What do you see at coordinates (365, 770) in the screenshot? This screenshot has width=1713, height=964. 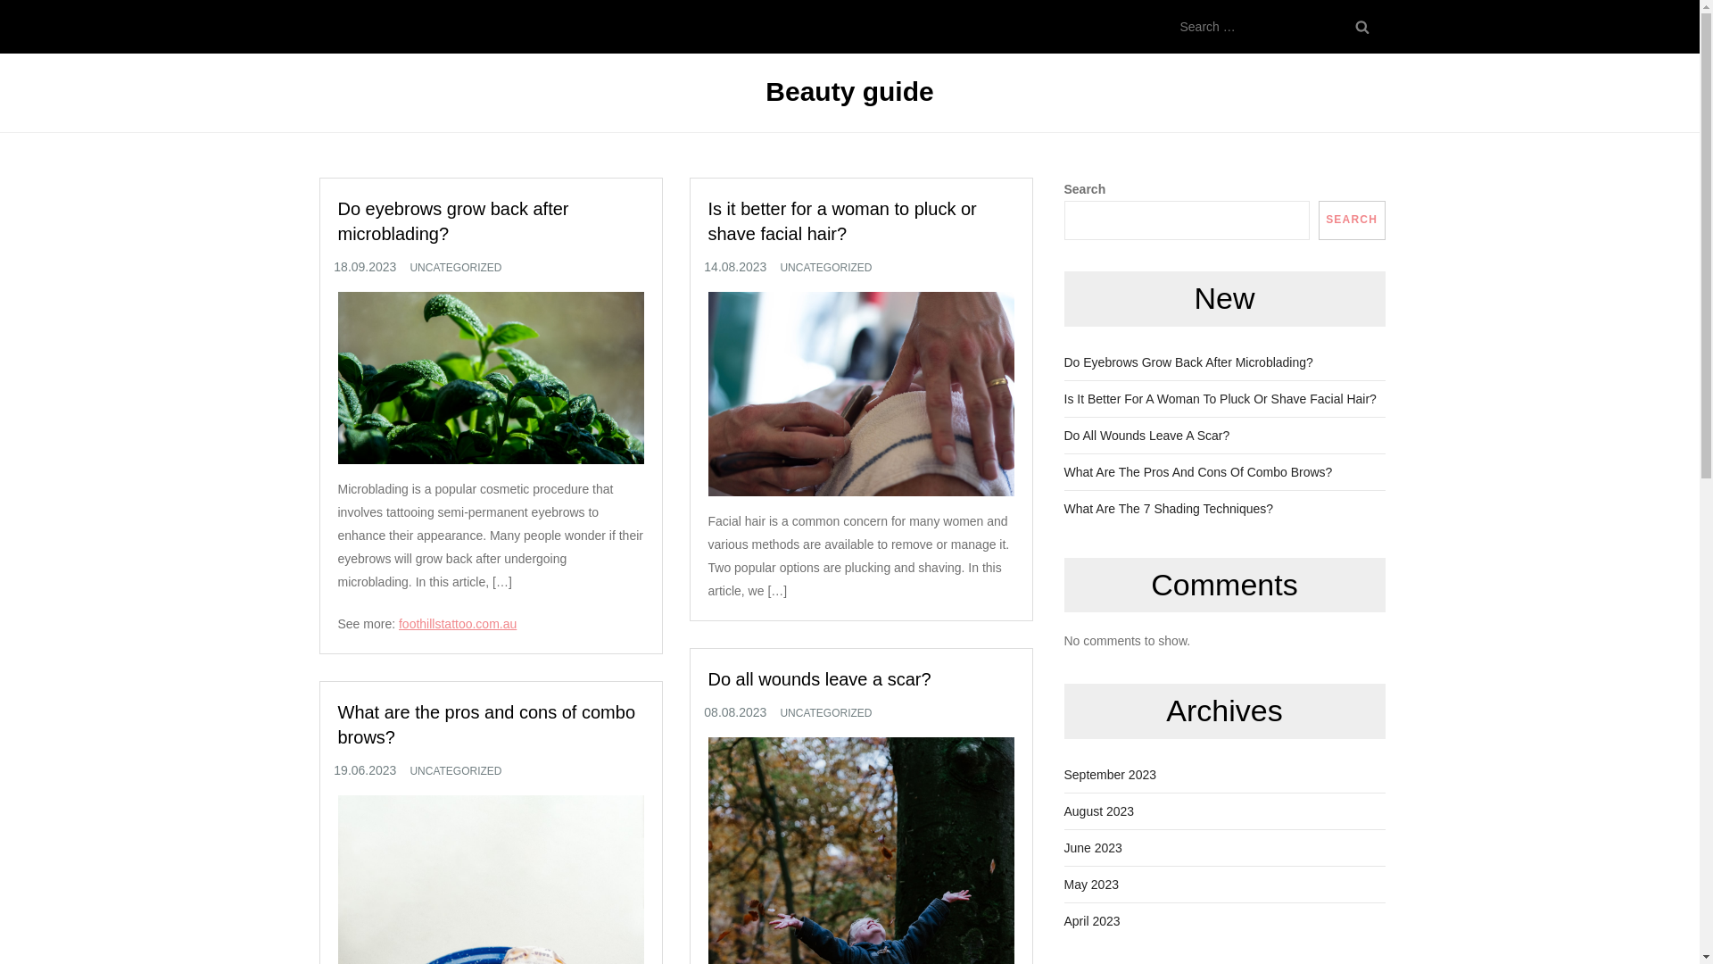 I see `19.06.2023` at bounding box center [365, 770].